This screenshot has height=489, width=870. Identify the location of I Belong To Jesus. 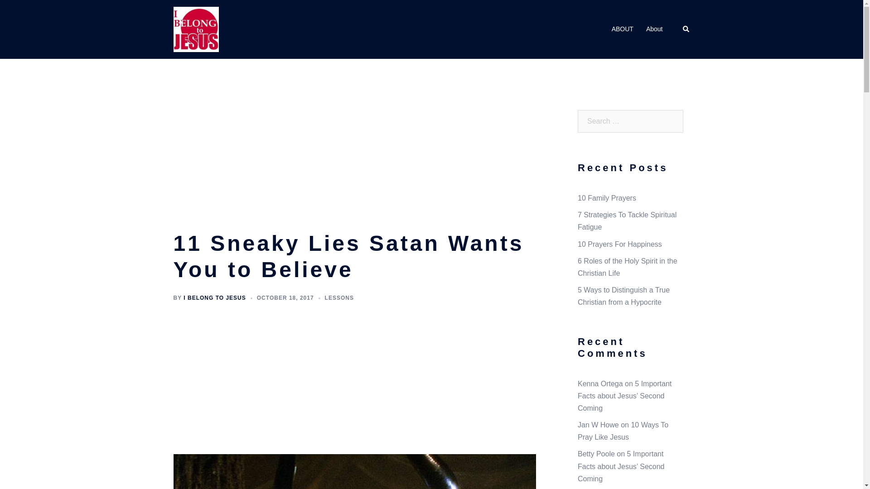
(196, 29).